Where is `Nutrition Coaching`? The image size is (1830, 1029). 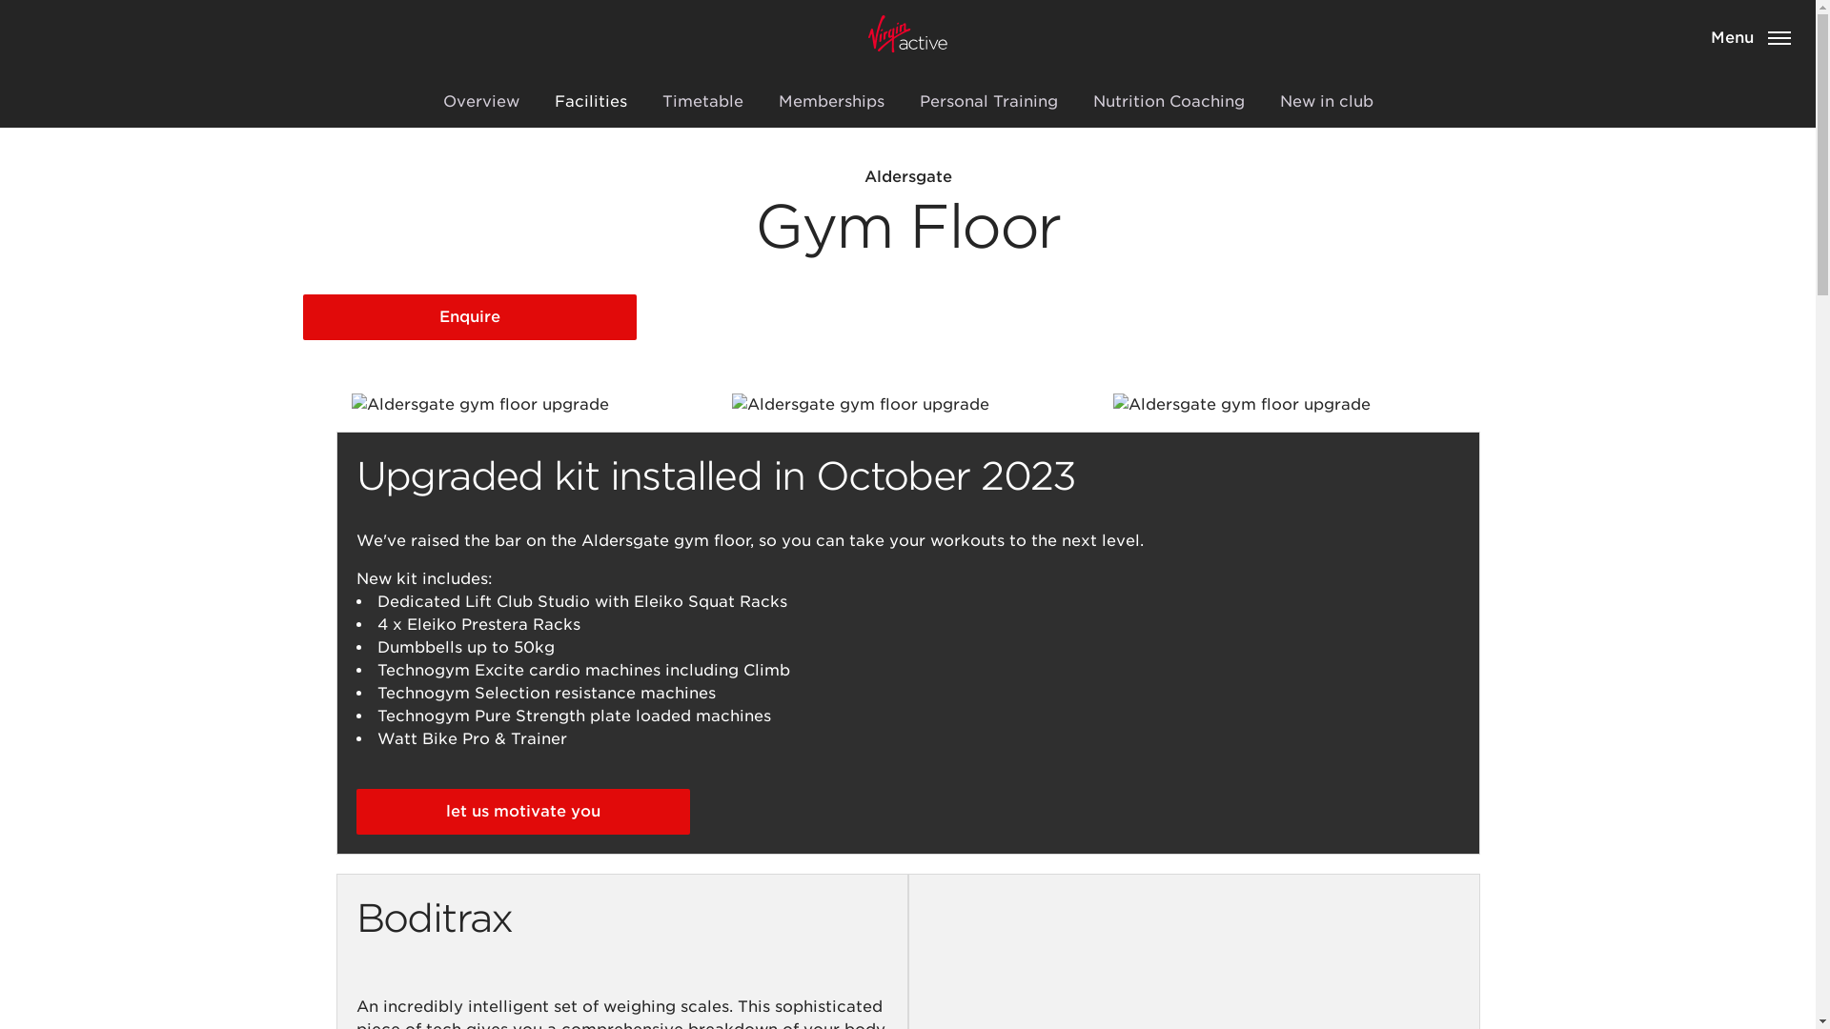 Nutrition Coaching is located at coordinates (1168, 101).